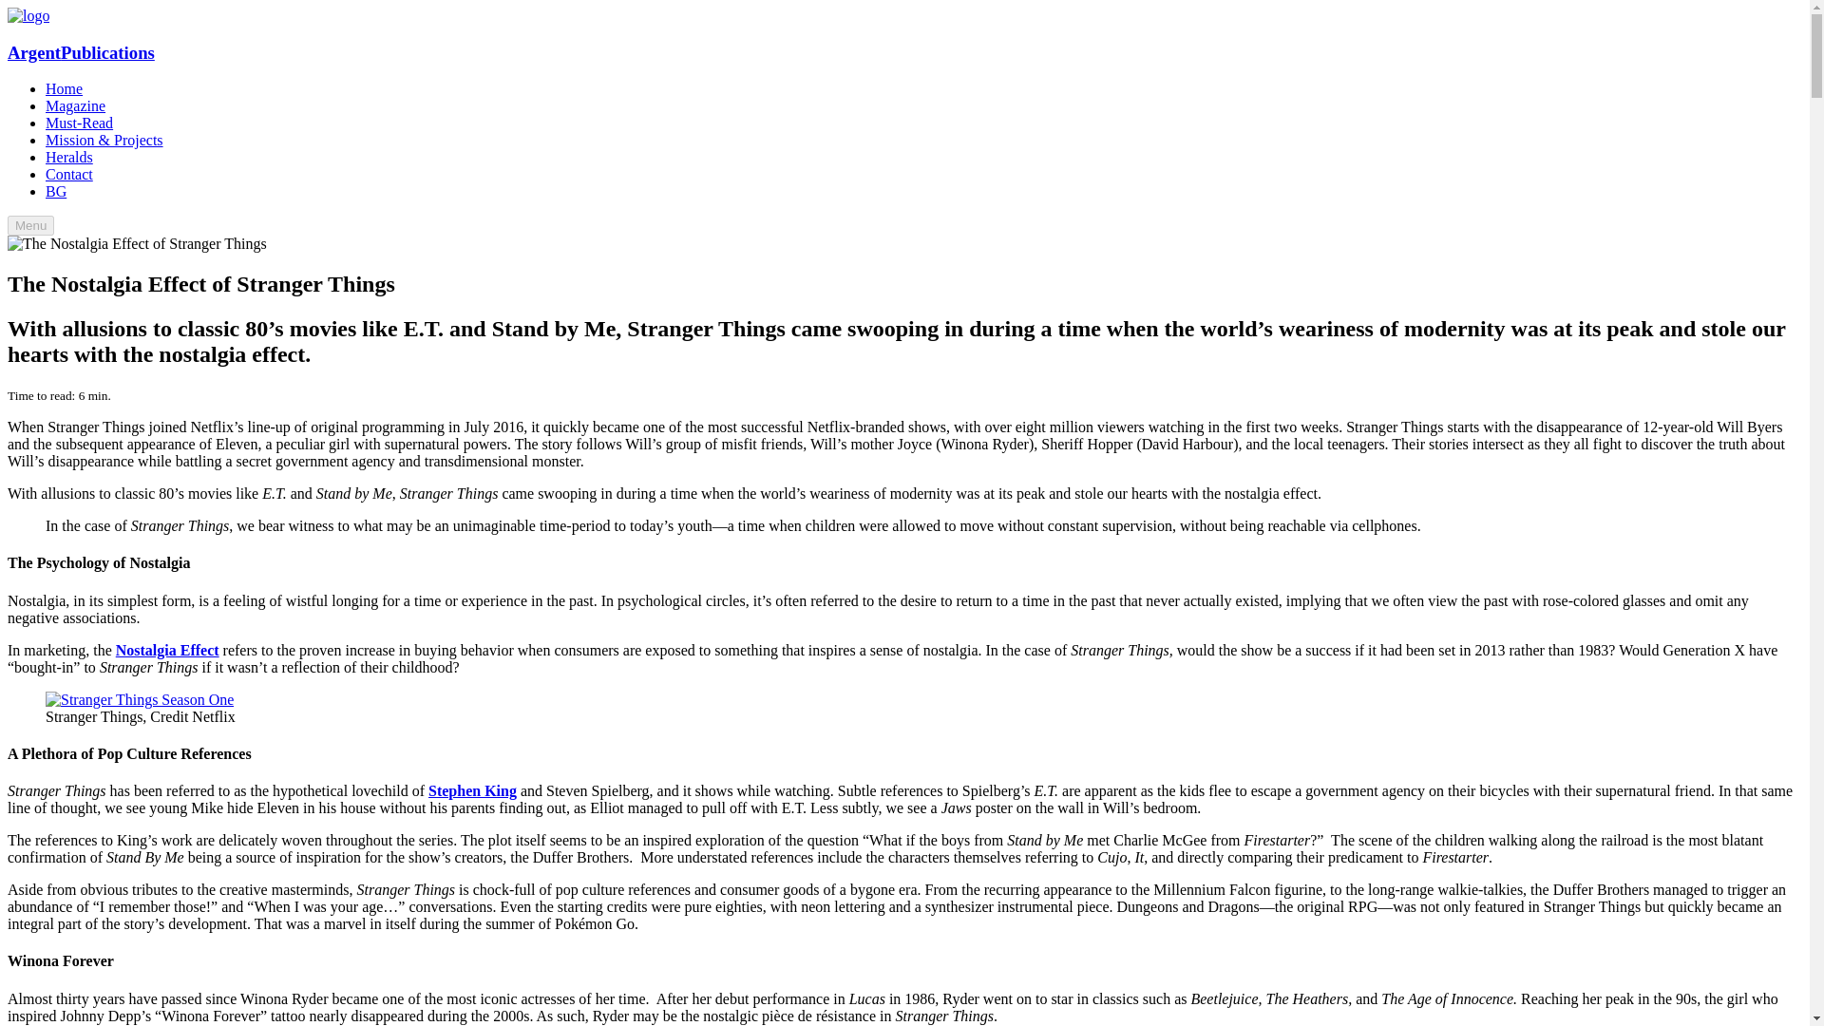 The image size is (1824, 1026). Describe the element at coordinates (68, 156) in the screenshot. I see `Heralds` at that location.